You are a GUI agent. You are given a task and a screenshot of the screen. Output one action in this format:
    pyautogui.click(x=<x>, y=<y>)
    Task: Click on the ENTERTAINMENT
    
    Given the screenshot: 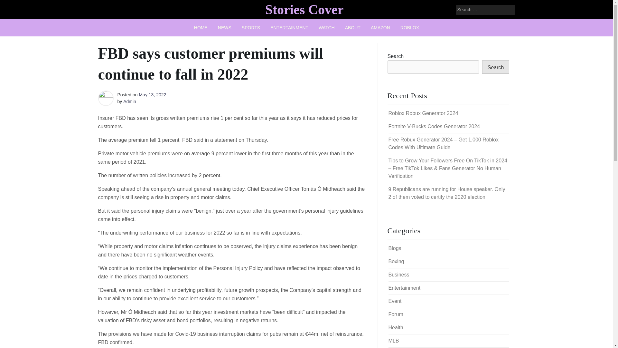 What is the action you would take?
    pyautogui.click(x=289, y=28)
    